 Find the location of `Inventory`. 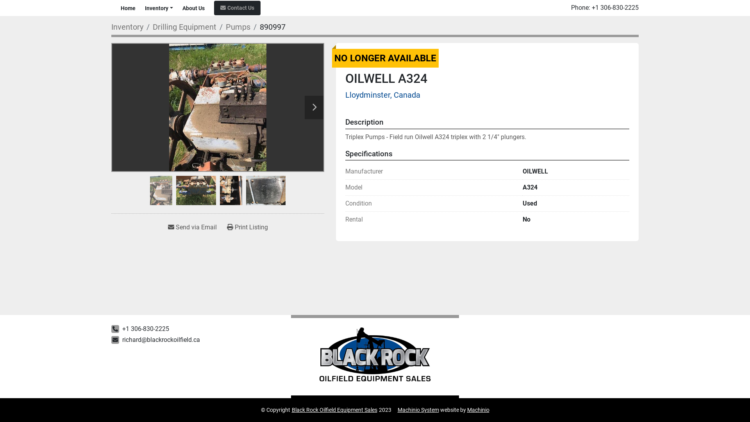

Inventory is located at coordinates (127, 27).